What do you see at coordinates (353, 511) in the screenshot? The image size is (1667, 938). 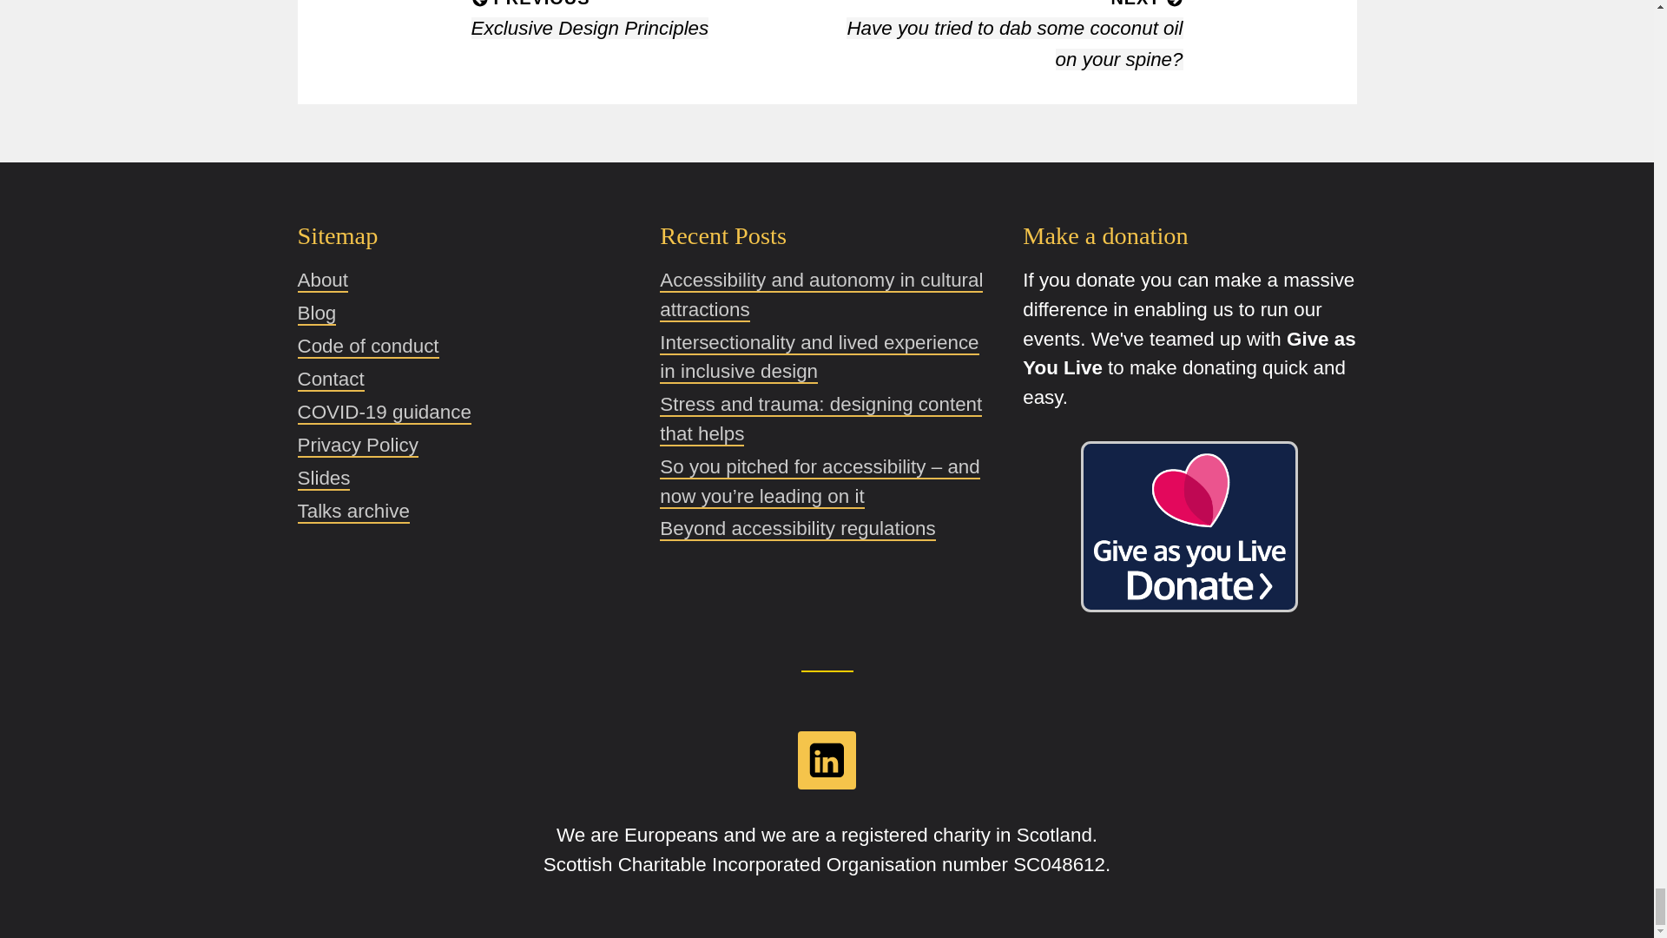 I see `Talks archive` at bounding box center [353, 511].